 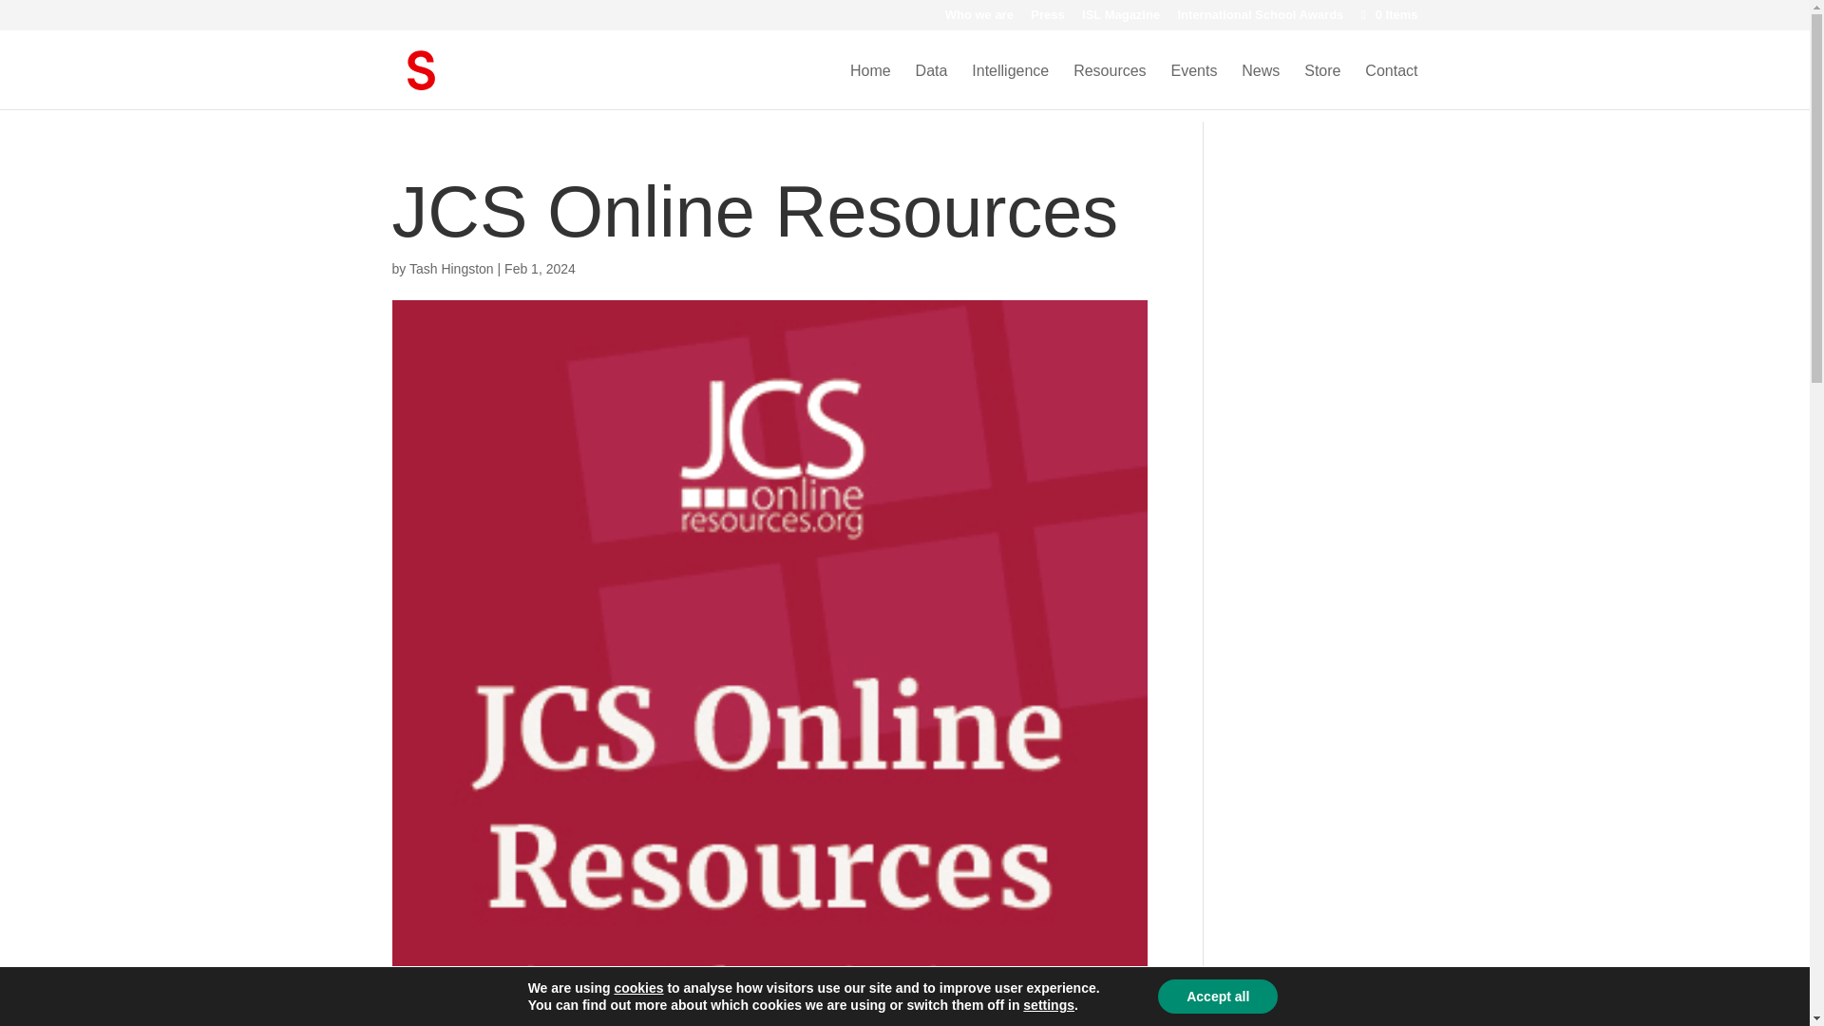 I want to click on Store, so click(x=1322, y=86).